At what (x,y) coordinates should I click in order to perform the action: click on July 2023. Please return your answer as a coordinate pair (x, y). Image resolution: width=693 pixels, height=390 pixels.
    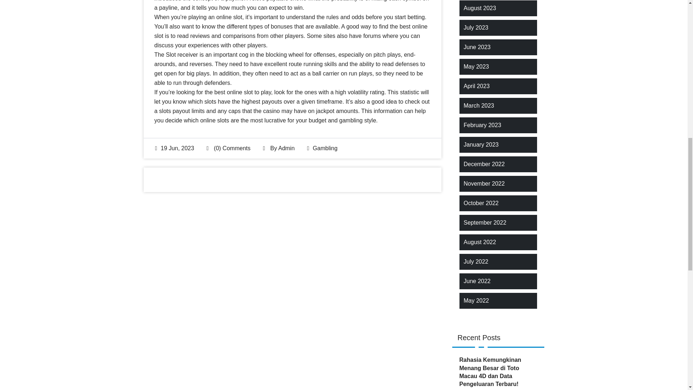
    Looking at the image, I should click on (476, 27).